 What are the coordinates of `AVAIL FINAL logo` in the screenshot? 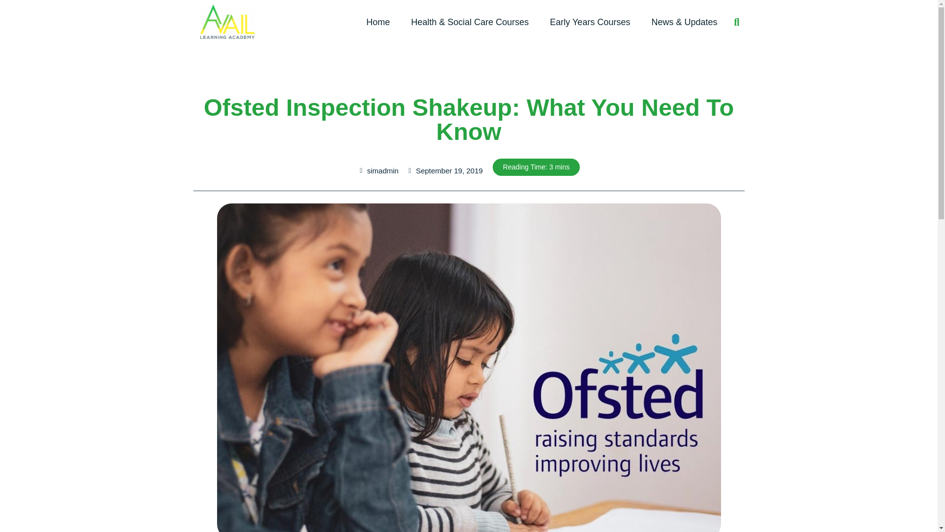 It's located at (227, 22).